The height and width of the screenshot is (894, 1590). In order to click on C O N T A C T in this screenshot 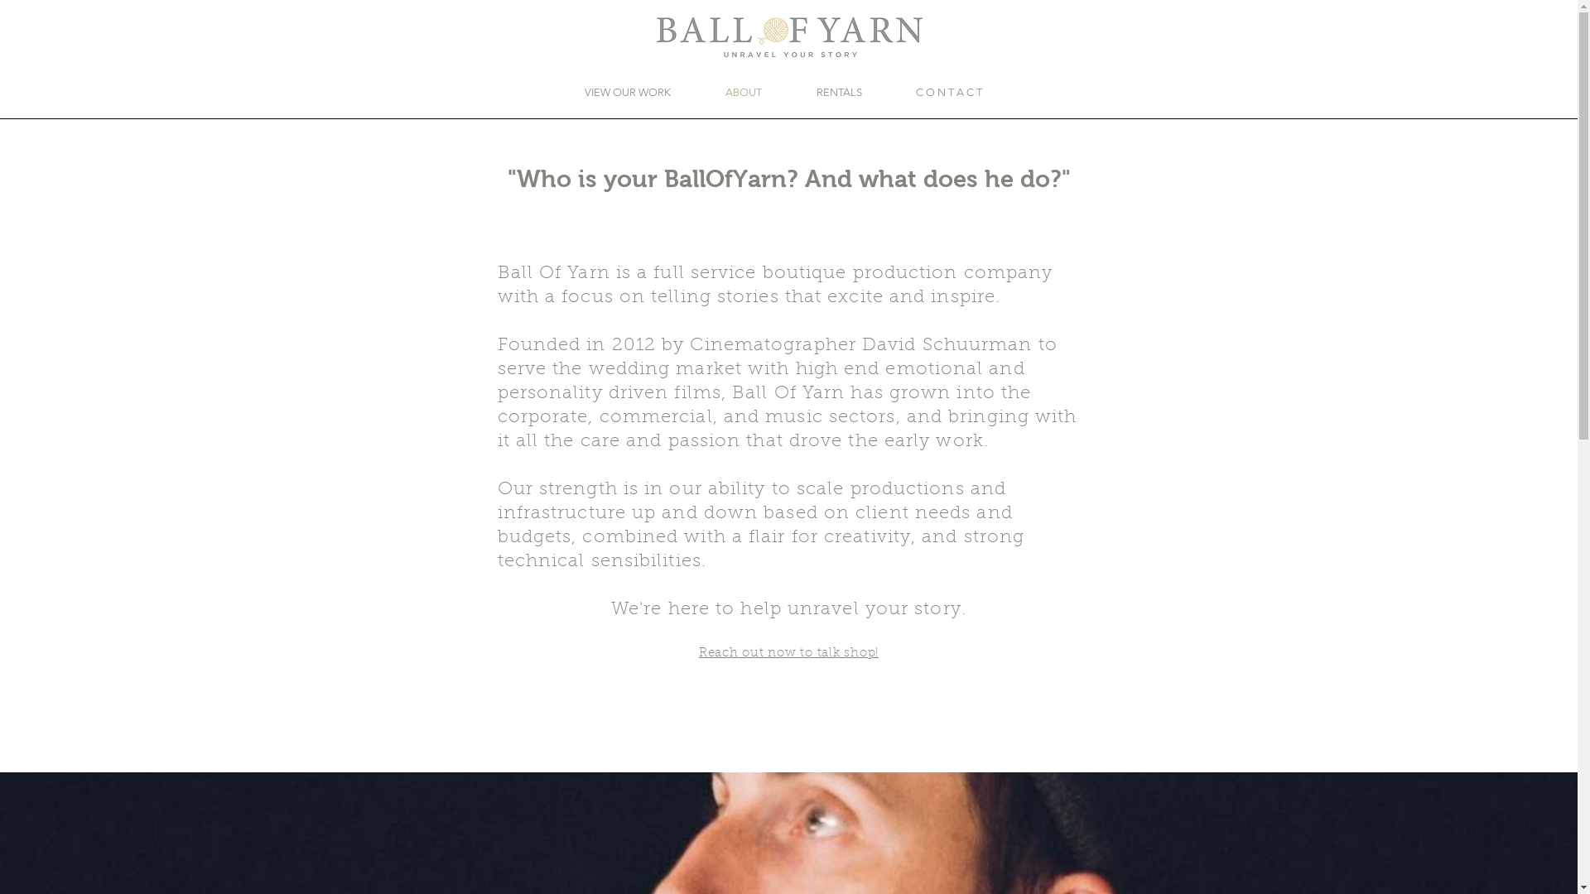, I will do `click(934, 93)`.